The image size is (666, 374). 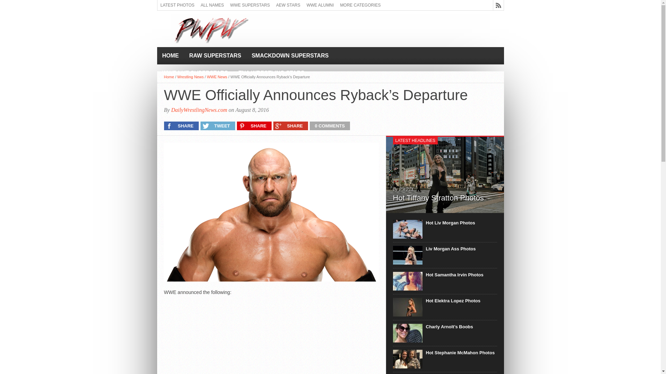 What do you see at coordinates (250, 5) in the screenshot?
I see `WWE SUPERSTARS` at bounding box center [250, 5].